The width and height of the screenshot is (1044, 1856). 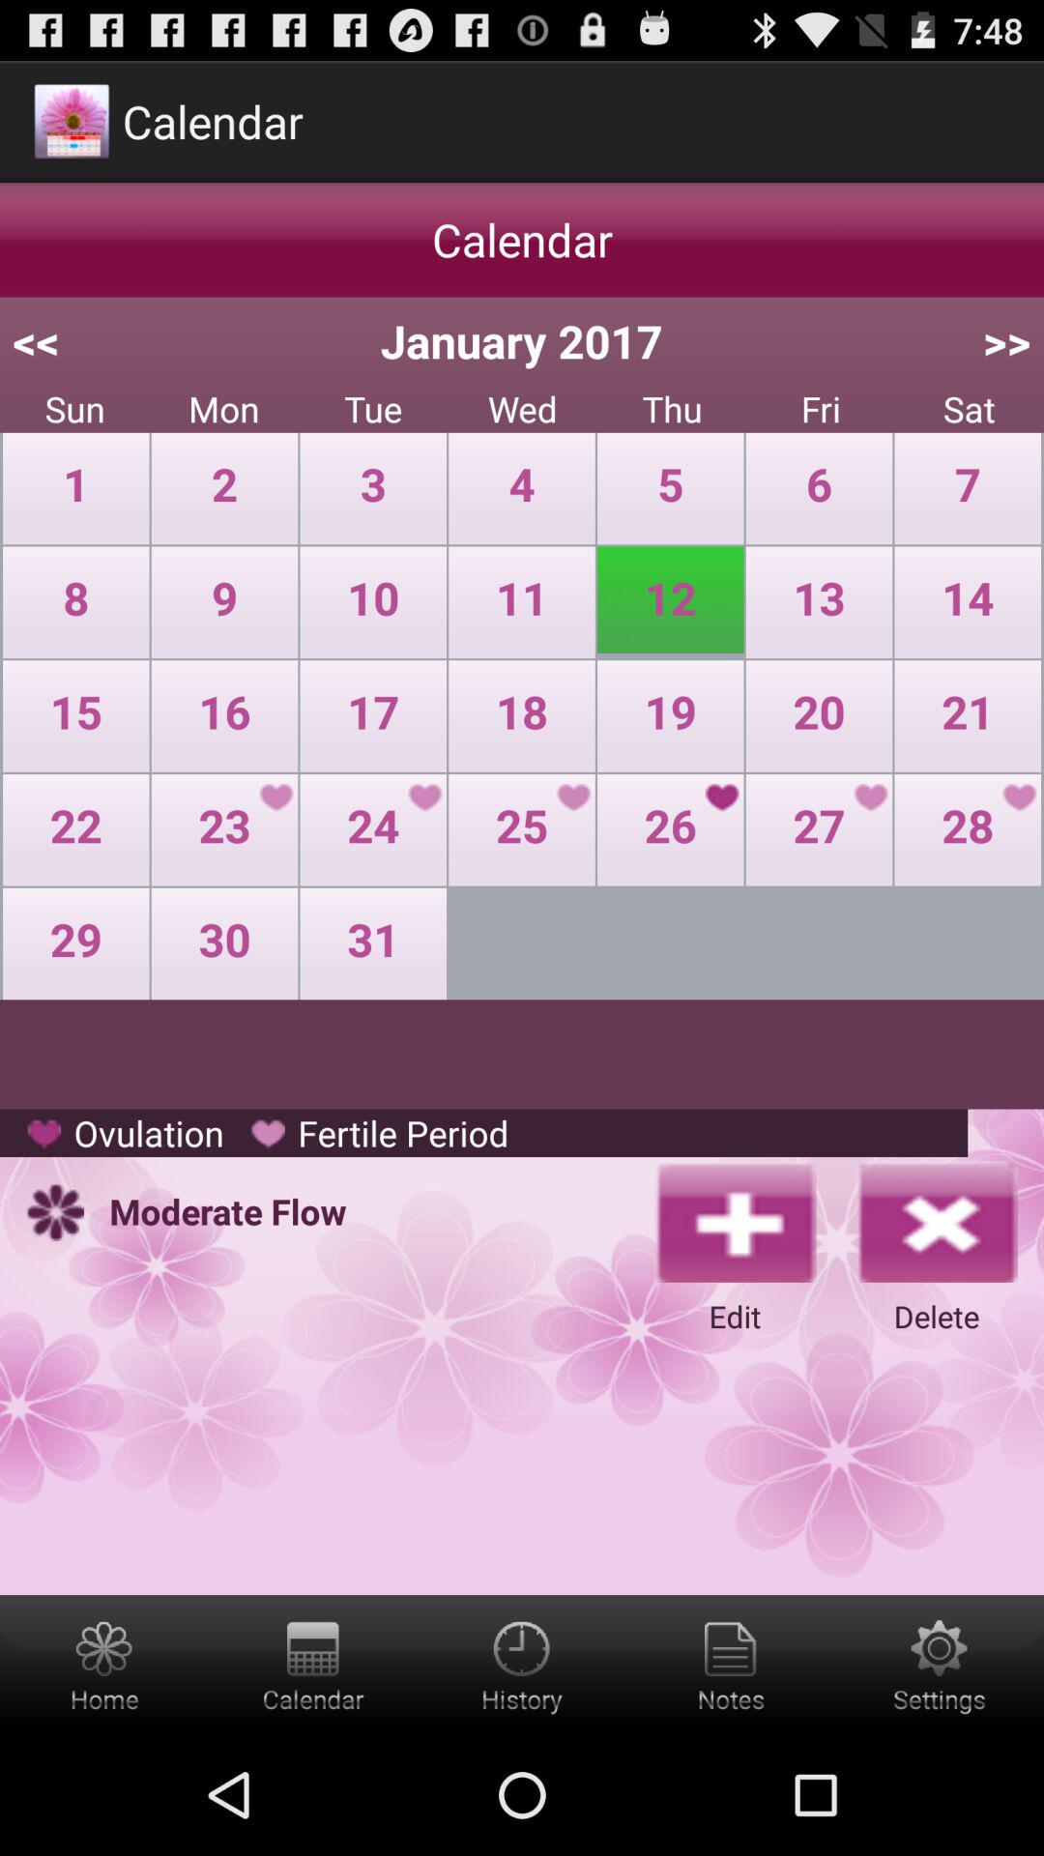 What do you see at coordinates (731, 1665) in the screenshot?
I see `notebad box` at bounding box center [731, 1665].